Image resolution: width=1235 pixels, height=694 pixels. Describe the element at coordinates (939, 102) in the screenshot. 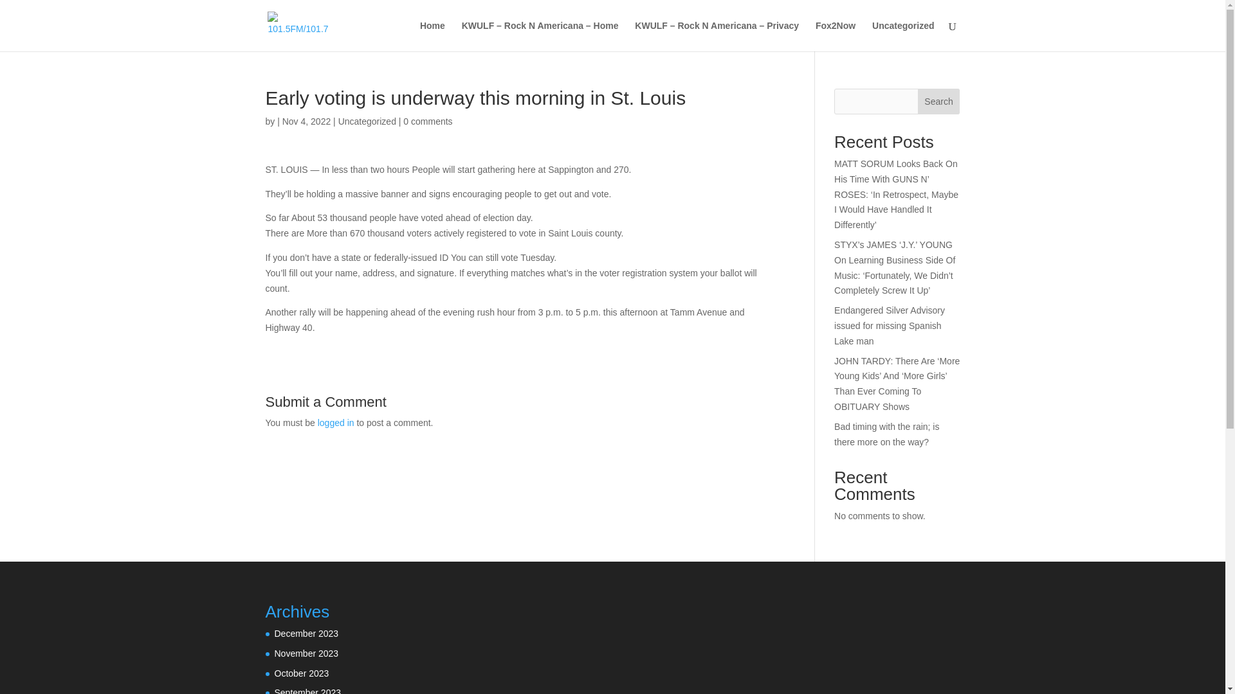

I see `Search` at that location.